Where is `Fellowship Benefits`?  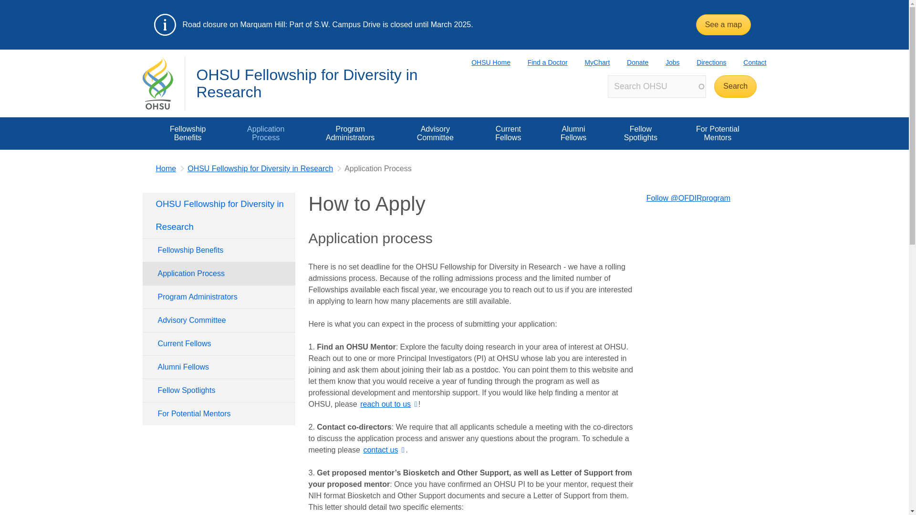
Fellowship Benefits is located at coordinates (187, 134).